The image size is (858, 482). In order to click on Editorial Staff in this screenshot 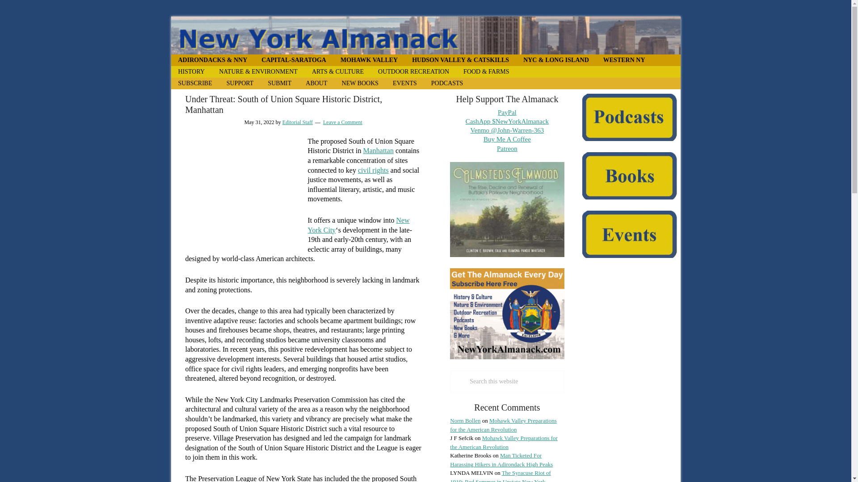, I will do `click(298, 122)`.